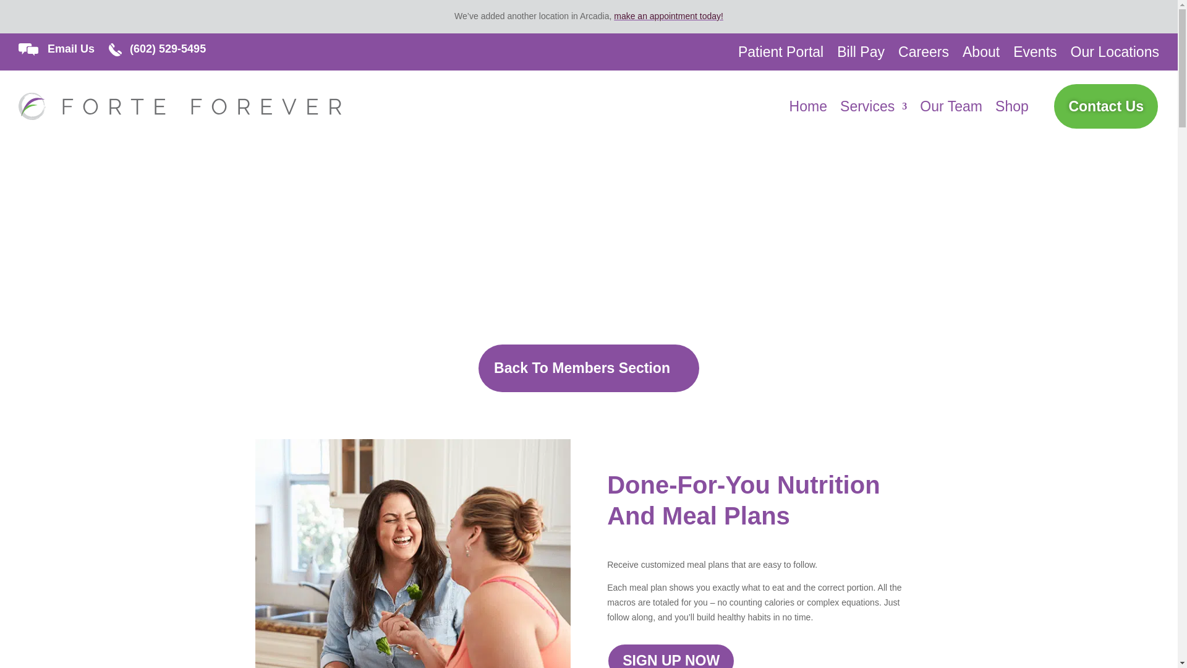  What do you see at coordinates (668, 16) in the screenshot?
I see `make an appointment today!` at bounding box center [668, 16].